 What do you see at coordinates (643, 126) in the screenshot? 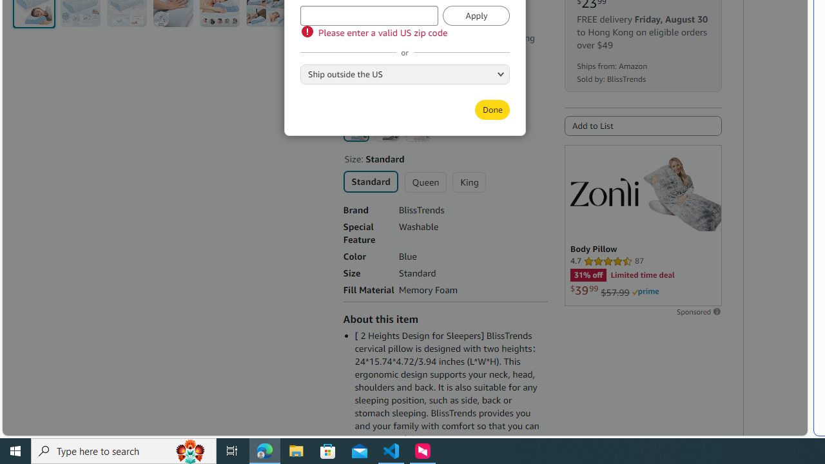
I see `Add to List` at bounding box center [643, 126].